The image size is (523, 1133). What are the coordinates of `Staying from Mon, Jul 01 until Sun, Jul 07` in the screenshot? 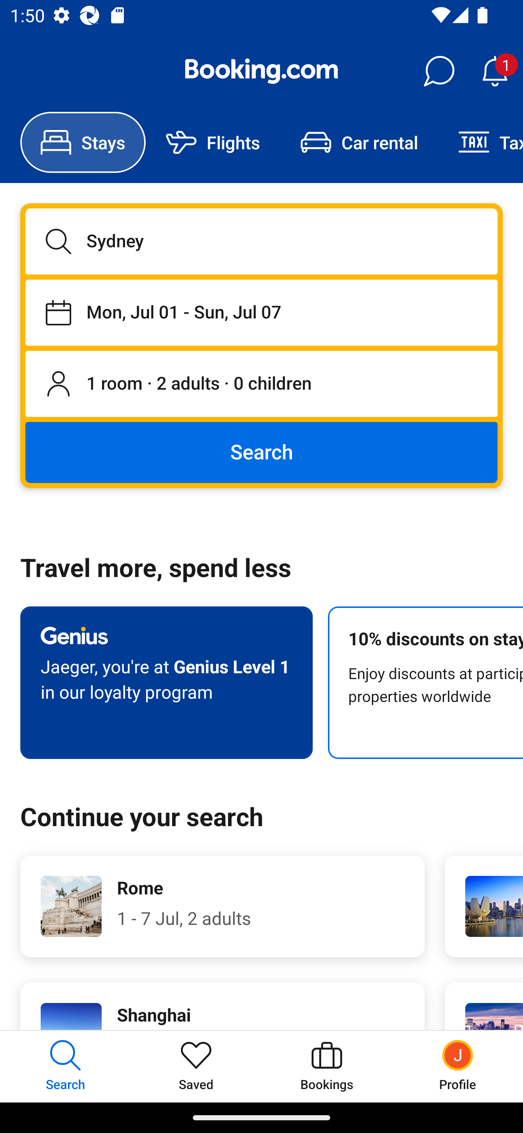 It's located at (261, 312).